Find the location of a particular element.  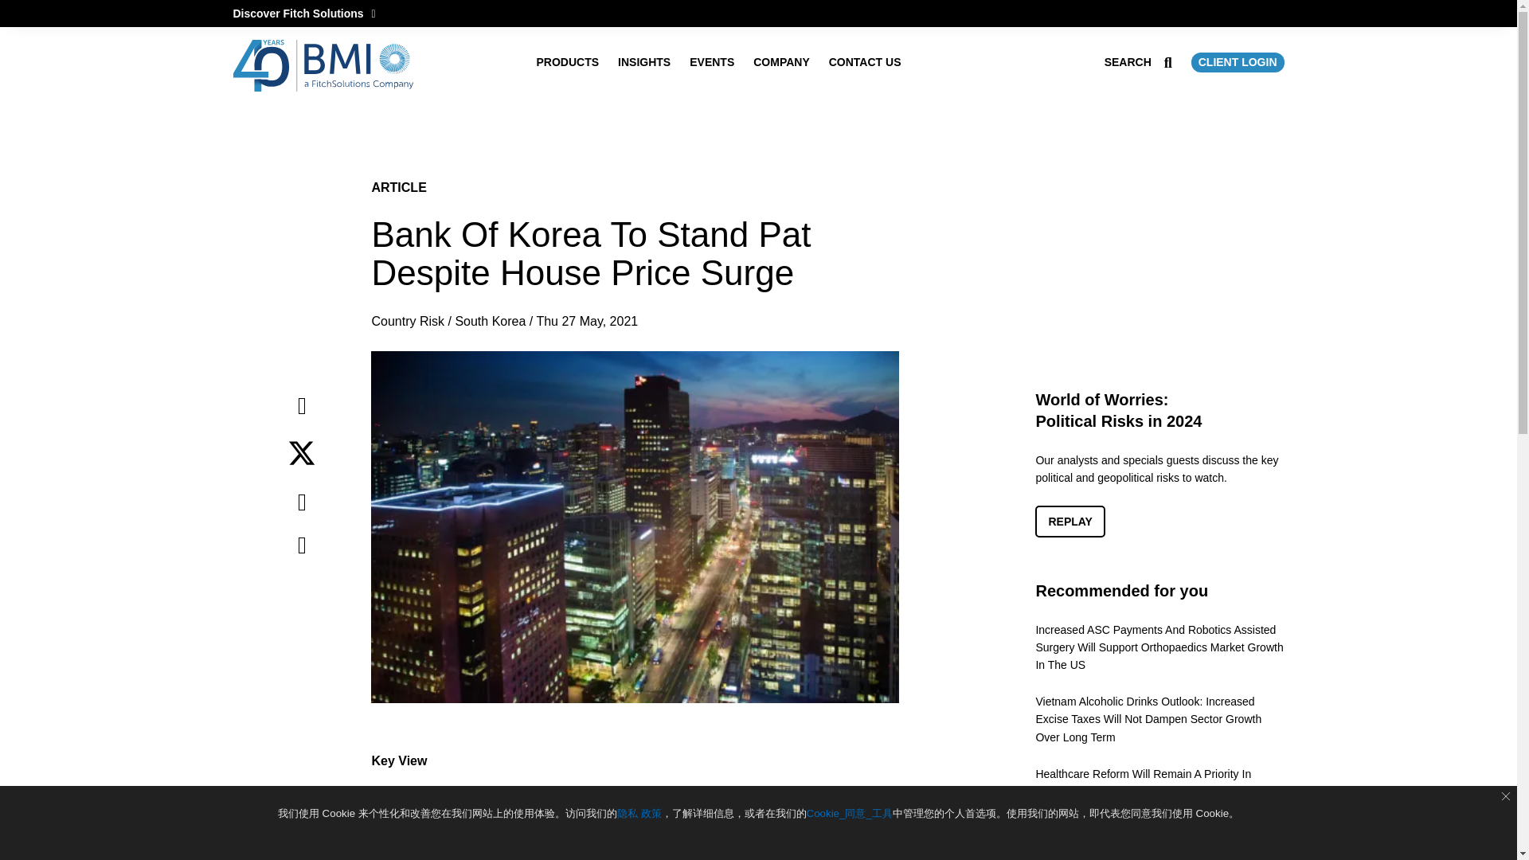

EVENTS is located at coordinates (711, 62).